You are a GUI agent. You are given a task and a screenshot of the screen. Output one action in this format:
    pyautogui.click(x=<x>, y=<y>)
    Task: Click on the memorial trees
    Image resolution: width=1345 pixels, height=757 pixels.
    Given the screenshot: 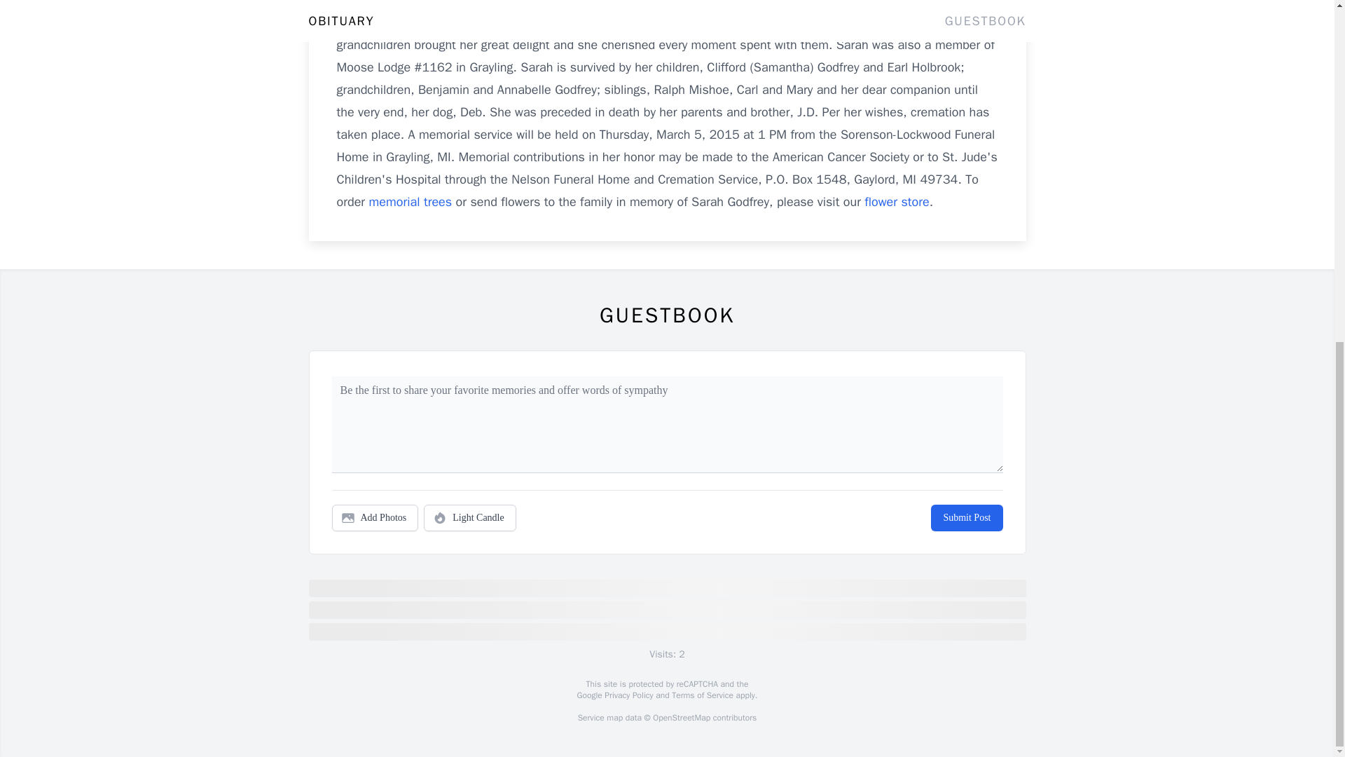 What is the action you would take?
    pyautogui.click(x=411, y=202)
    